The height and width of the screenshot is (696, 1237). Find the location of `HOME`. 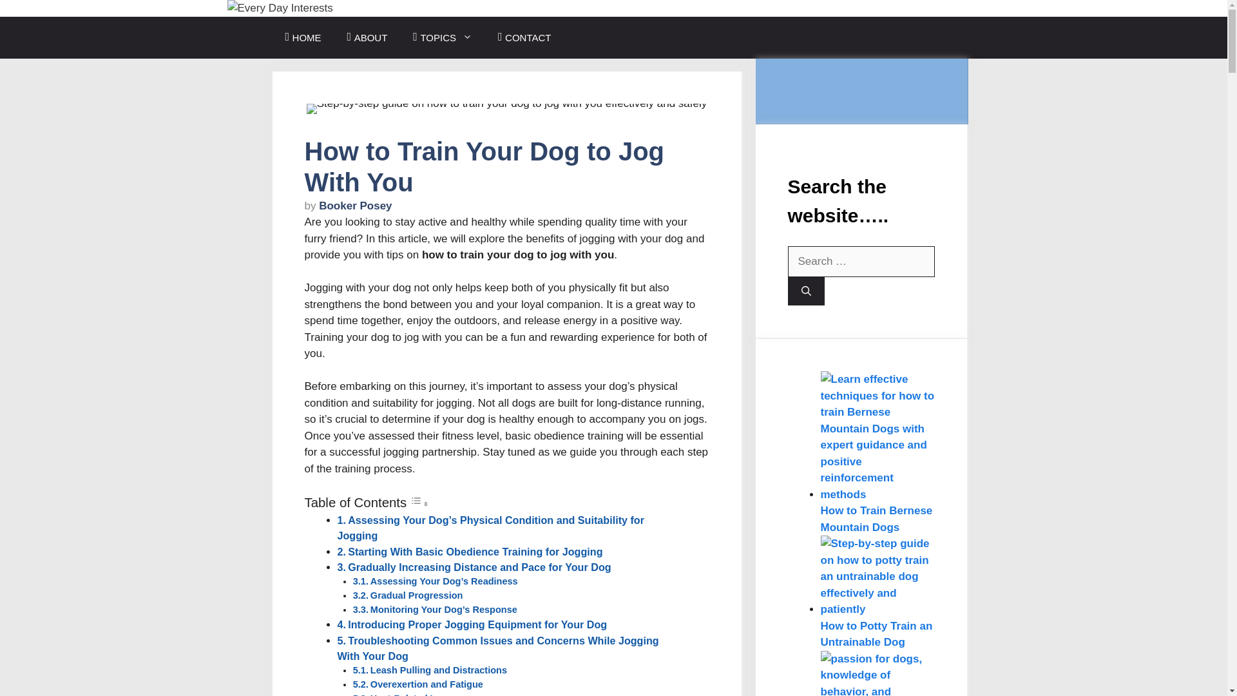

HOME is located at coordinates (303, 37).